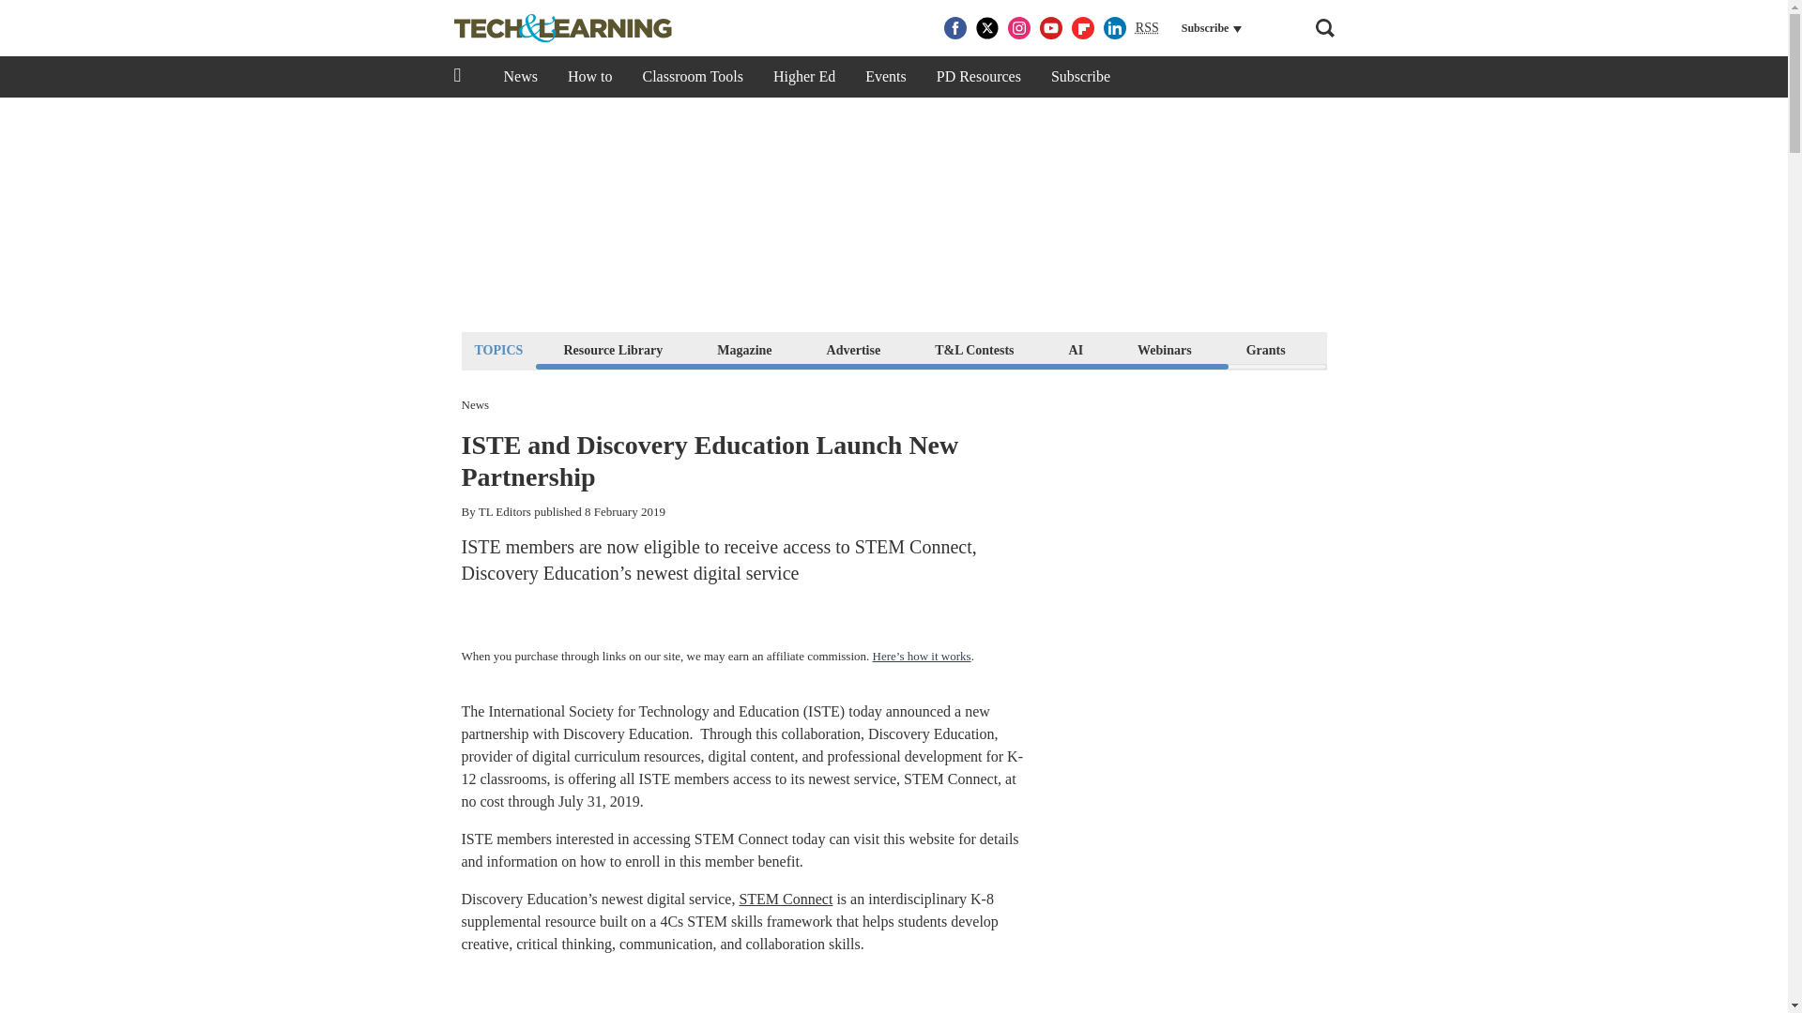  Describe the element at coordinates (643, 711) in the screenshot. I see `International Society for Technology and Education` at that location.